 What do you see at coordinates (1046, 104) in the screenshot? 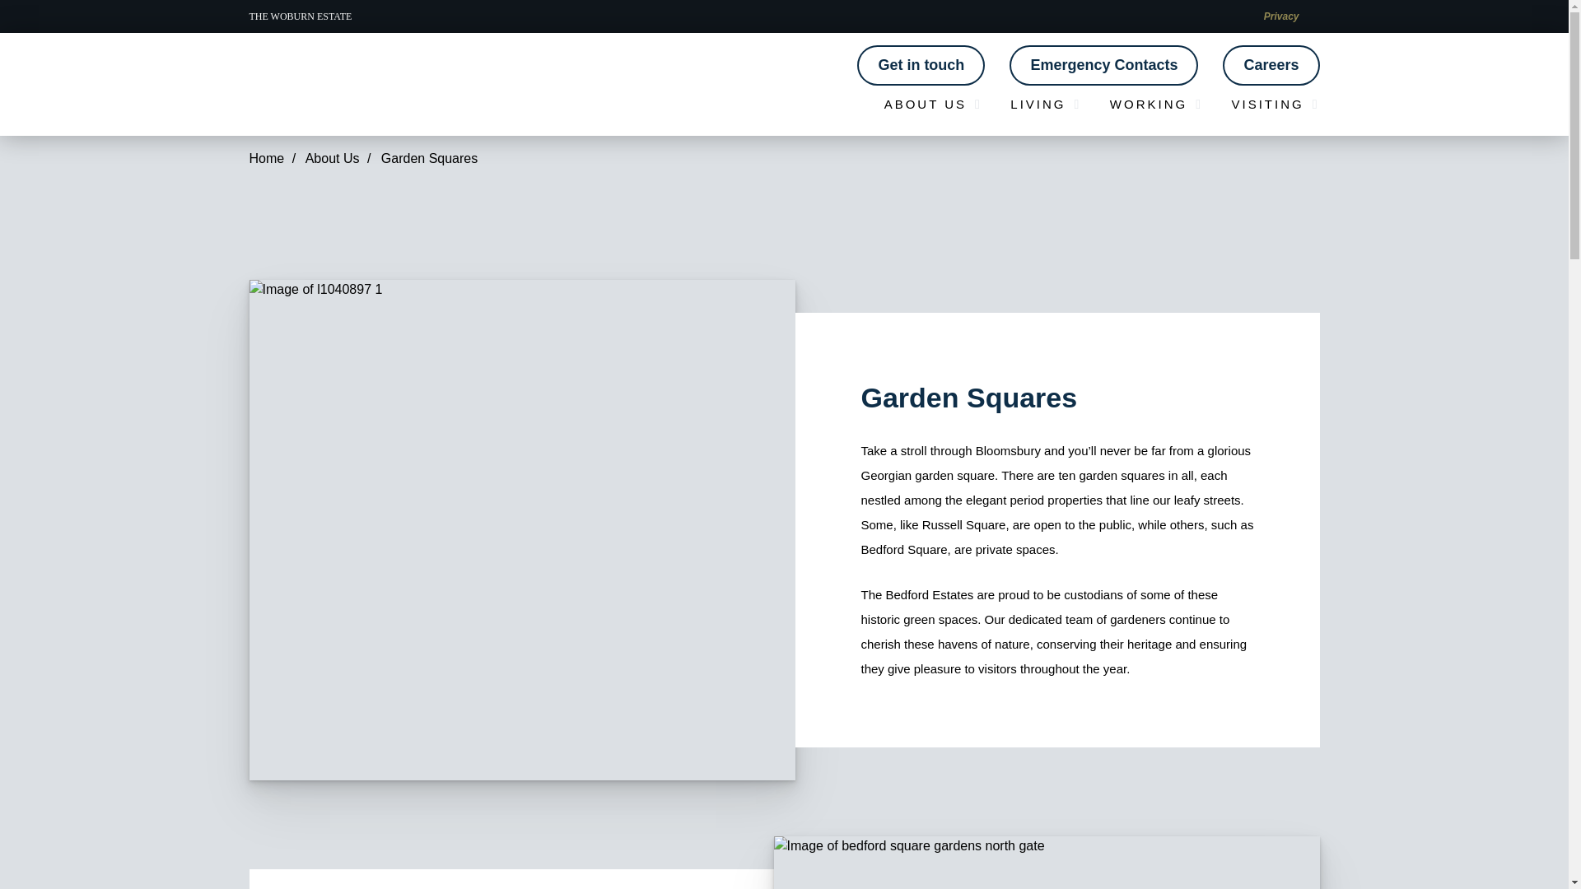
I see `LIVING` at bounding box center [1046, 104].